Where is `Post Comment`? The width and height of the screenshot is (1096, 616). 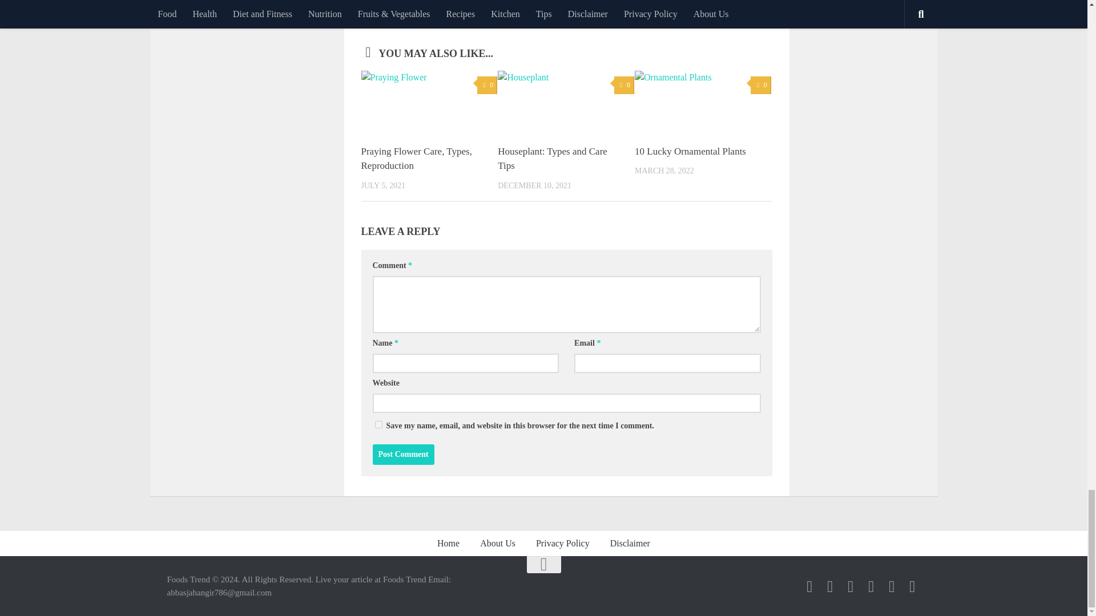 Post Comment is located at coordinates (403, 454).